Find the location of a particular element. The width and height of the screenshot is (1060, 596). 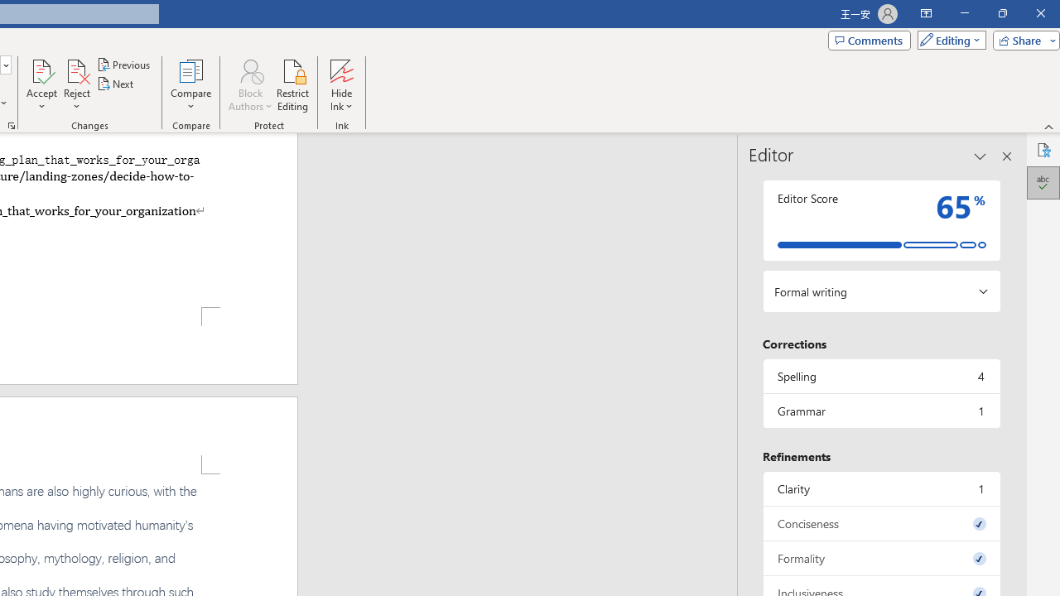

Task Pane Options is located at coordinates (980, 156).